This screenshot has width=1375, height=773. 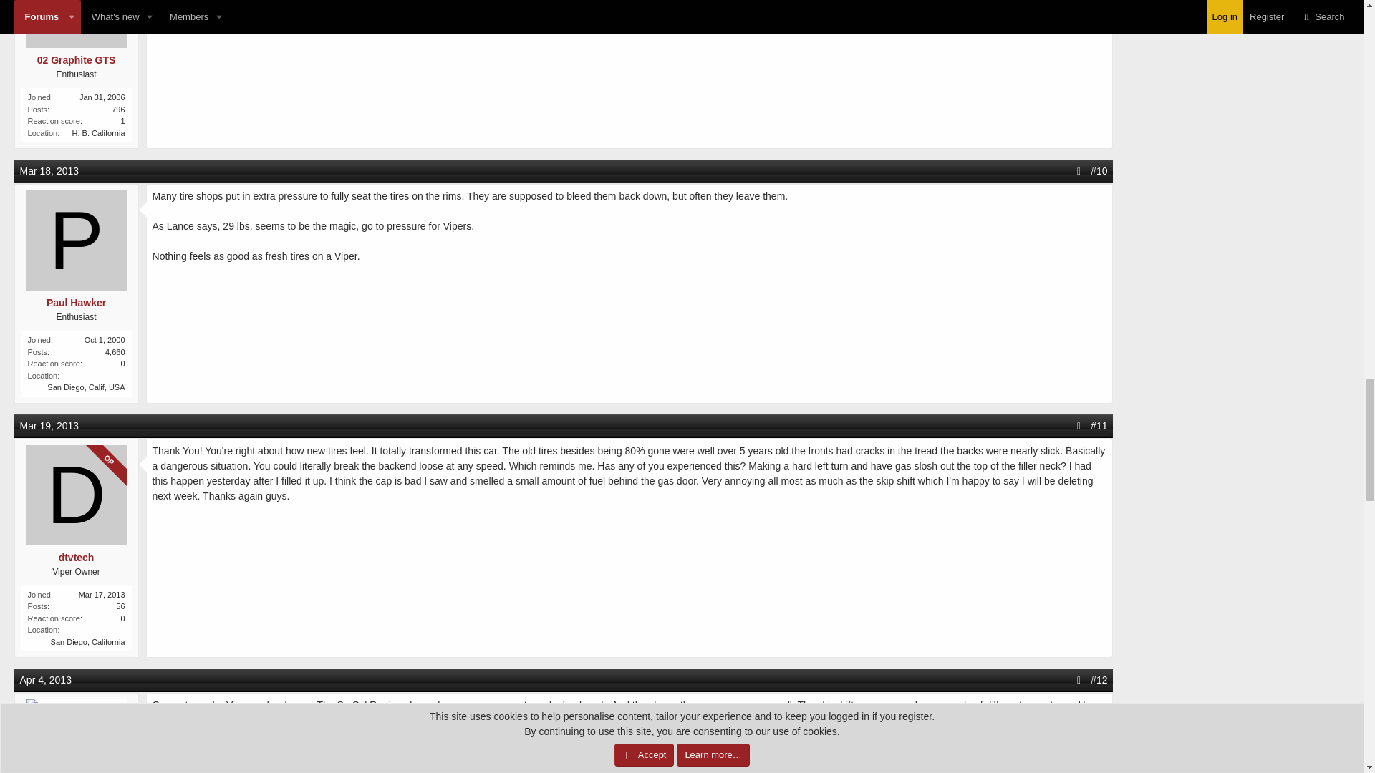 I want to click on Mar 18, 2013 at 4:44 PM, so click(x=50, y=171).